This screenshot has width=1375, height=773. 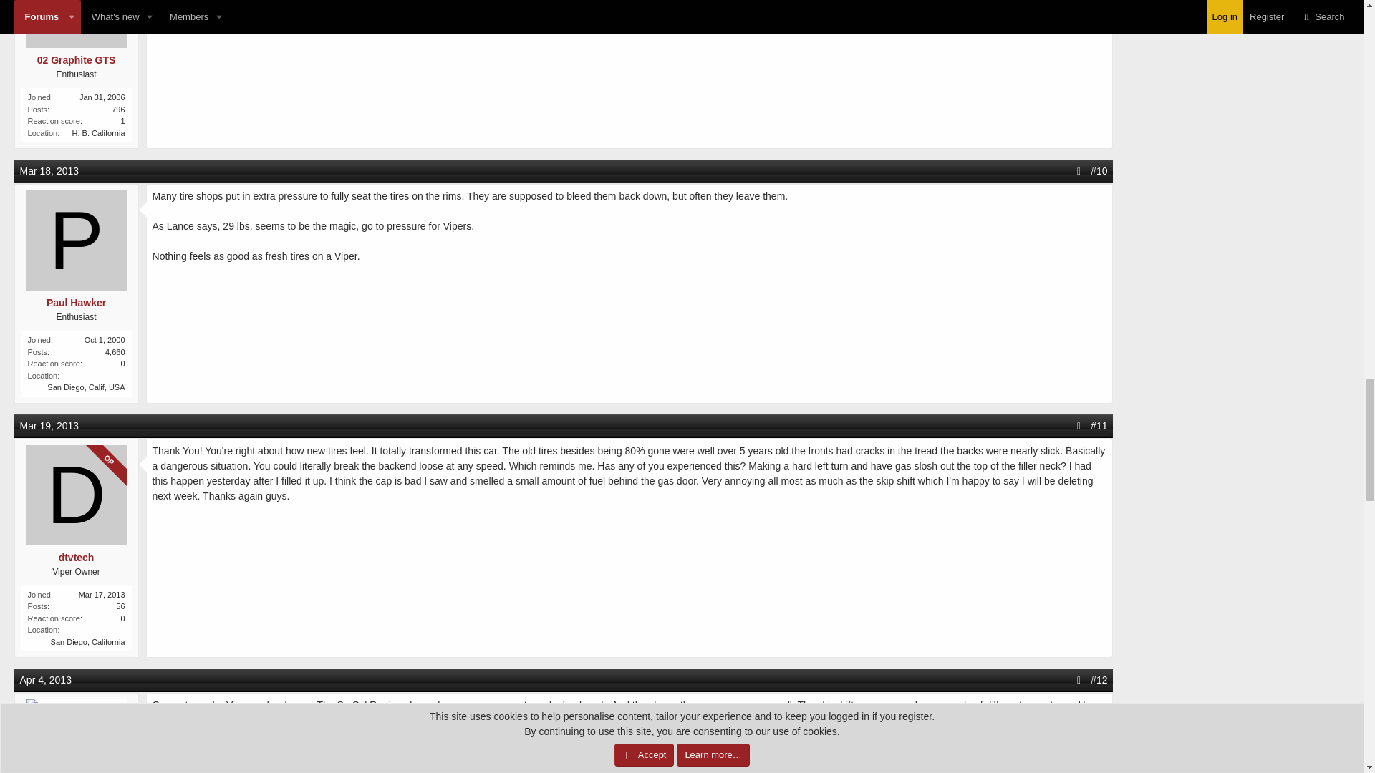 I want to click on Mar 18, 2013 at 4:44 PM, so click(x=50, y=171).